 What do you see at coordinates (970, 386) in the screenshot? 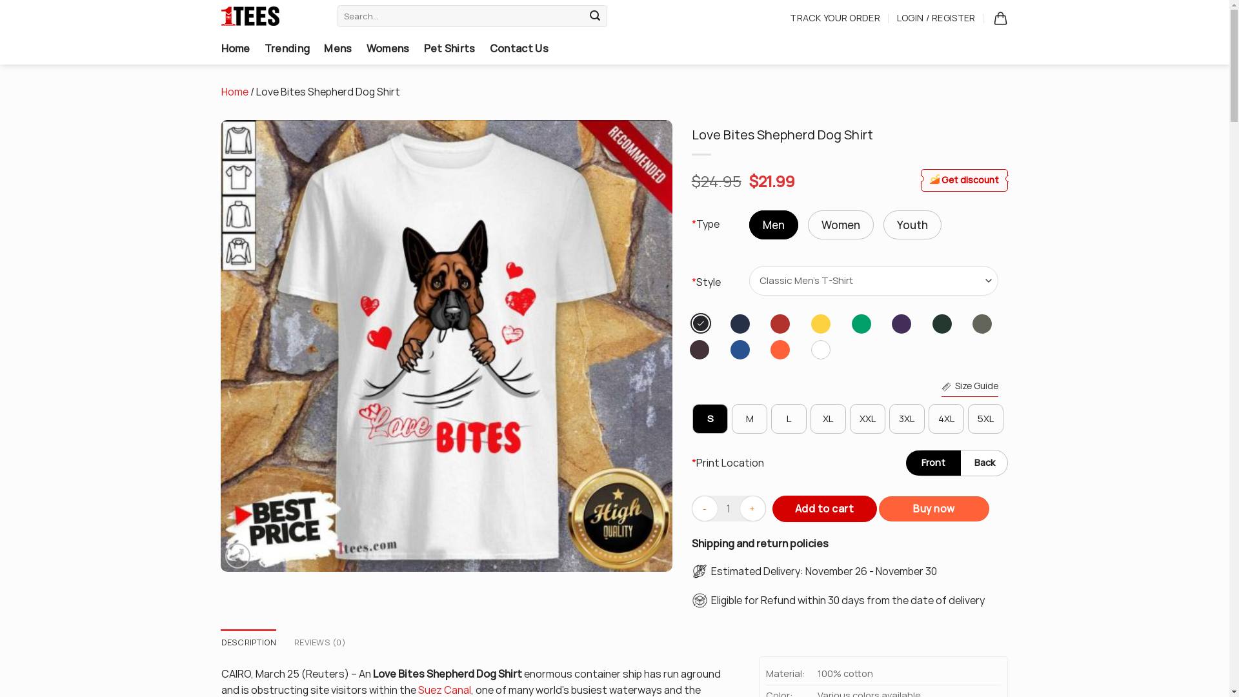
I see `Size Guide` at bounding box center [970, 386].